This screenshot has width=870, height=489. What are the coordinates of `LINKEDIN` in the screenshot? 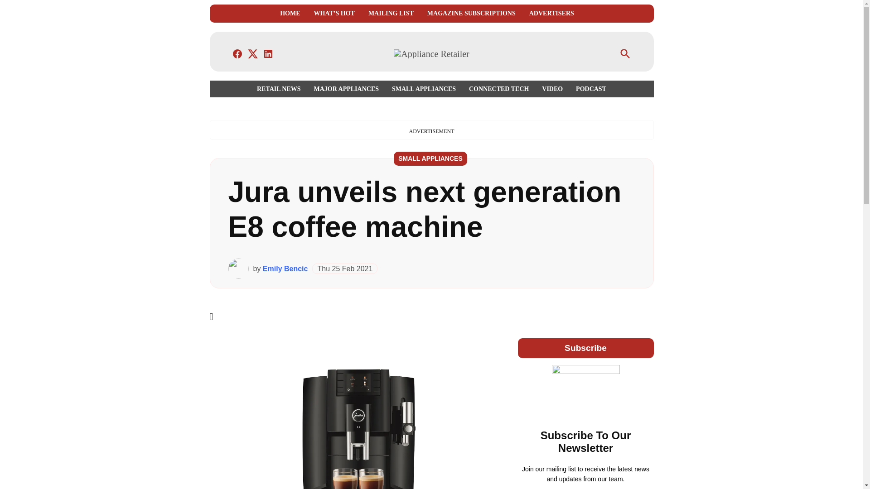 It's located at (268, 53).